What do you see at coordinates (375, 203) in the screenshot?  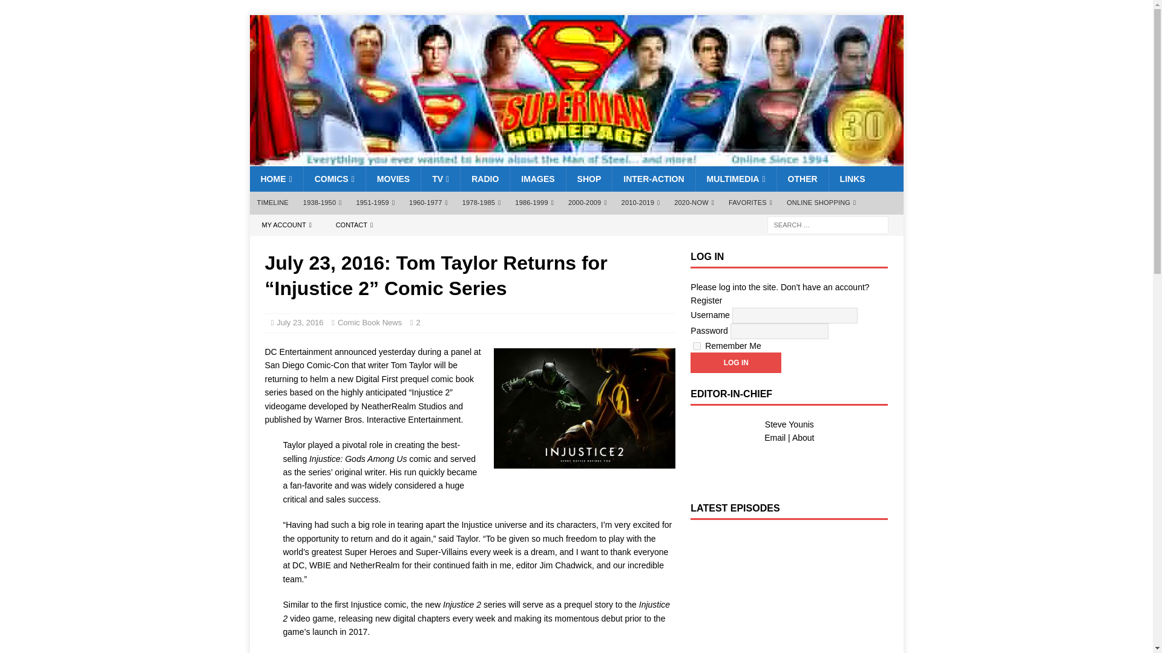 I see `1951-1959` at bounding box center [375, 203].